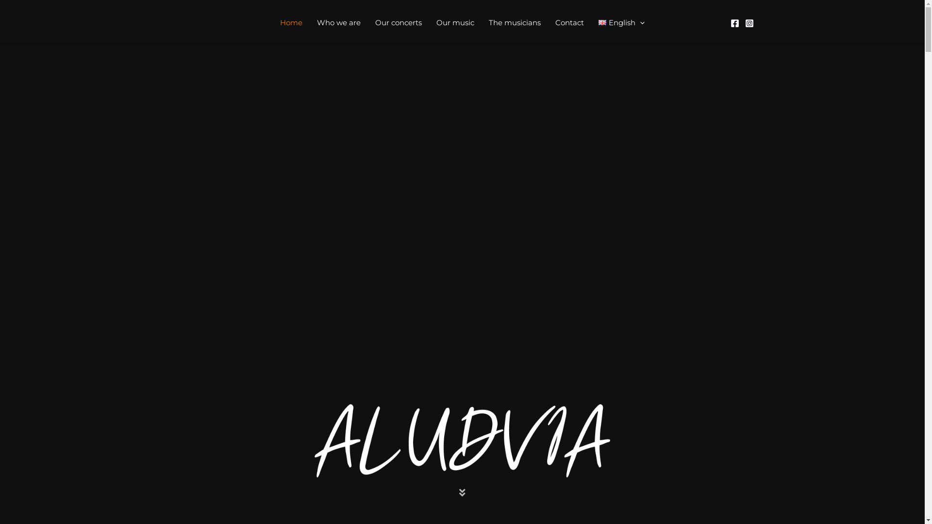 Image resolution: width=932 pixels, height=524 pixels. I want to click on Who we are, so click(339, 22).